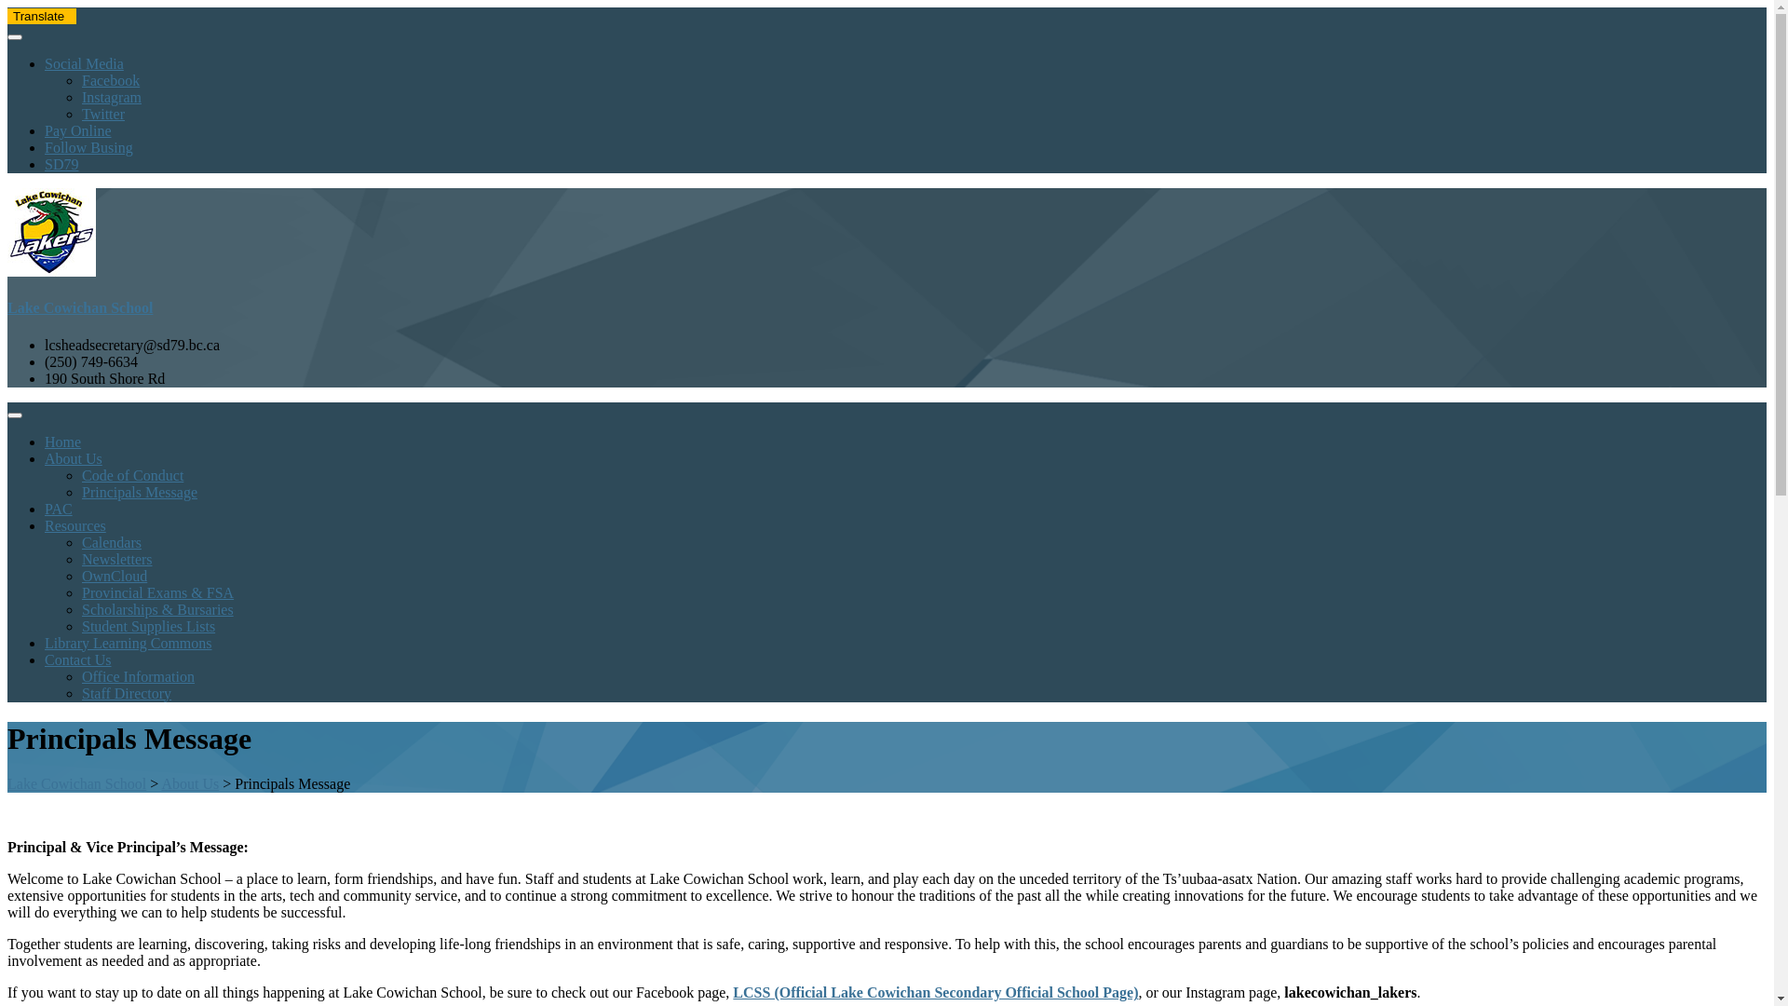 The width and height of the screenshot is (1788, 1006). I want to click on Lake Cowichan School, so click(887, 291).